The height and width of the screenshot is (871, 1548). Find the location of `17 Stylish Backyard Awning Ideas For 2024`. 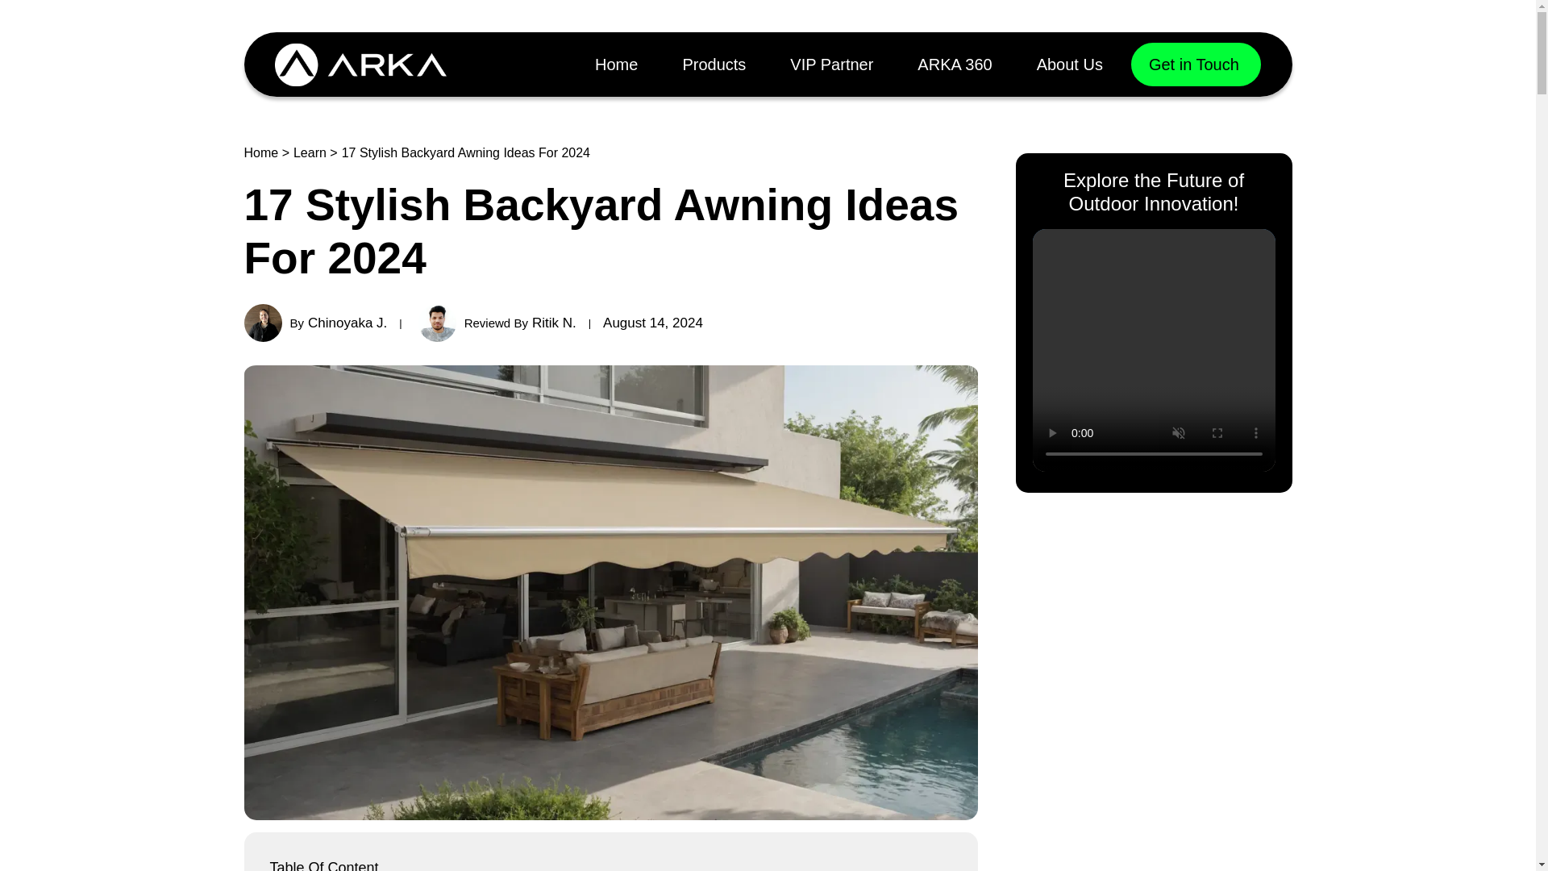

17 Stylish Backyard Awning Ideas For 2024 is located at coordinates (713, 65).